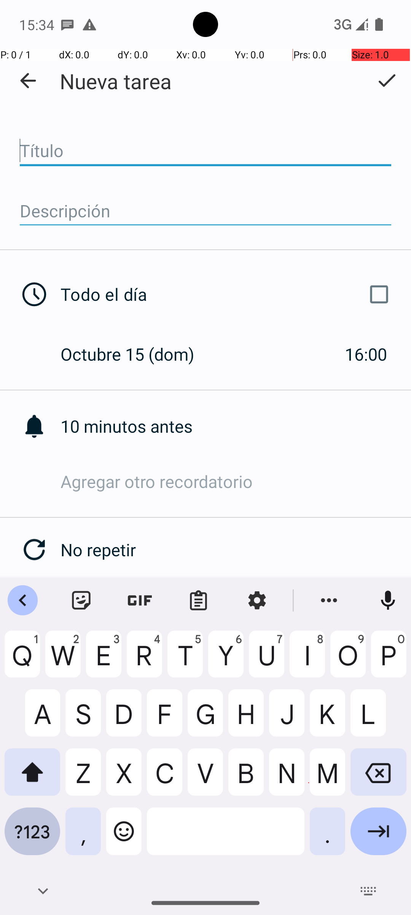 This screenshot has height=915, width=411. I want to click on Guardar, so click(387, 80).